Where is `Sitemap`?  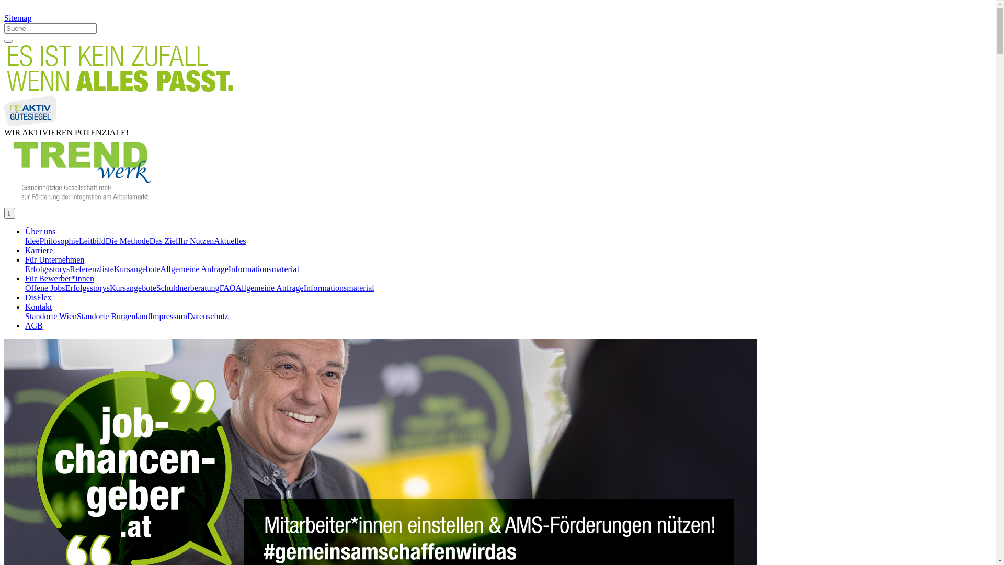 Sitemap is located at coordinates (18, 18).